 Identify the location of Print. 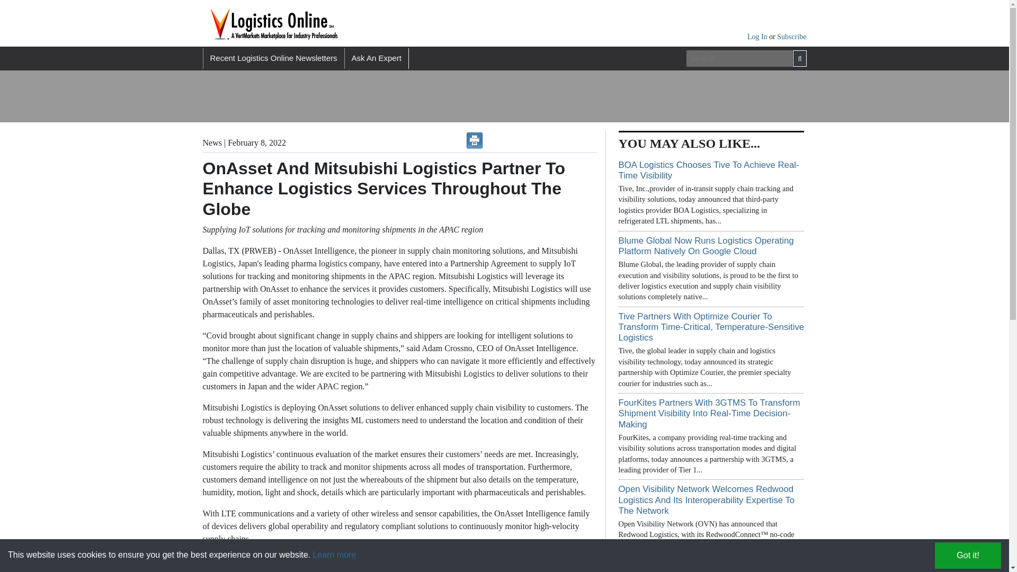
(474, 140).